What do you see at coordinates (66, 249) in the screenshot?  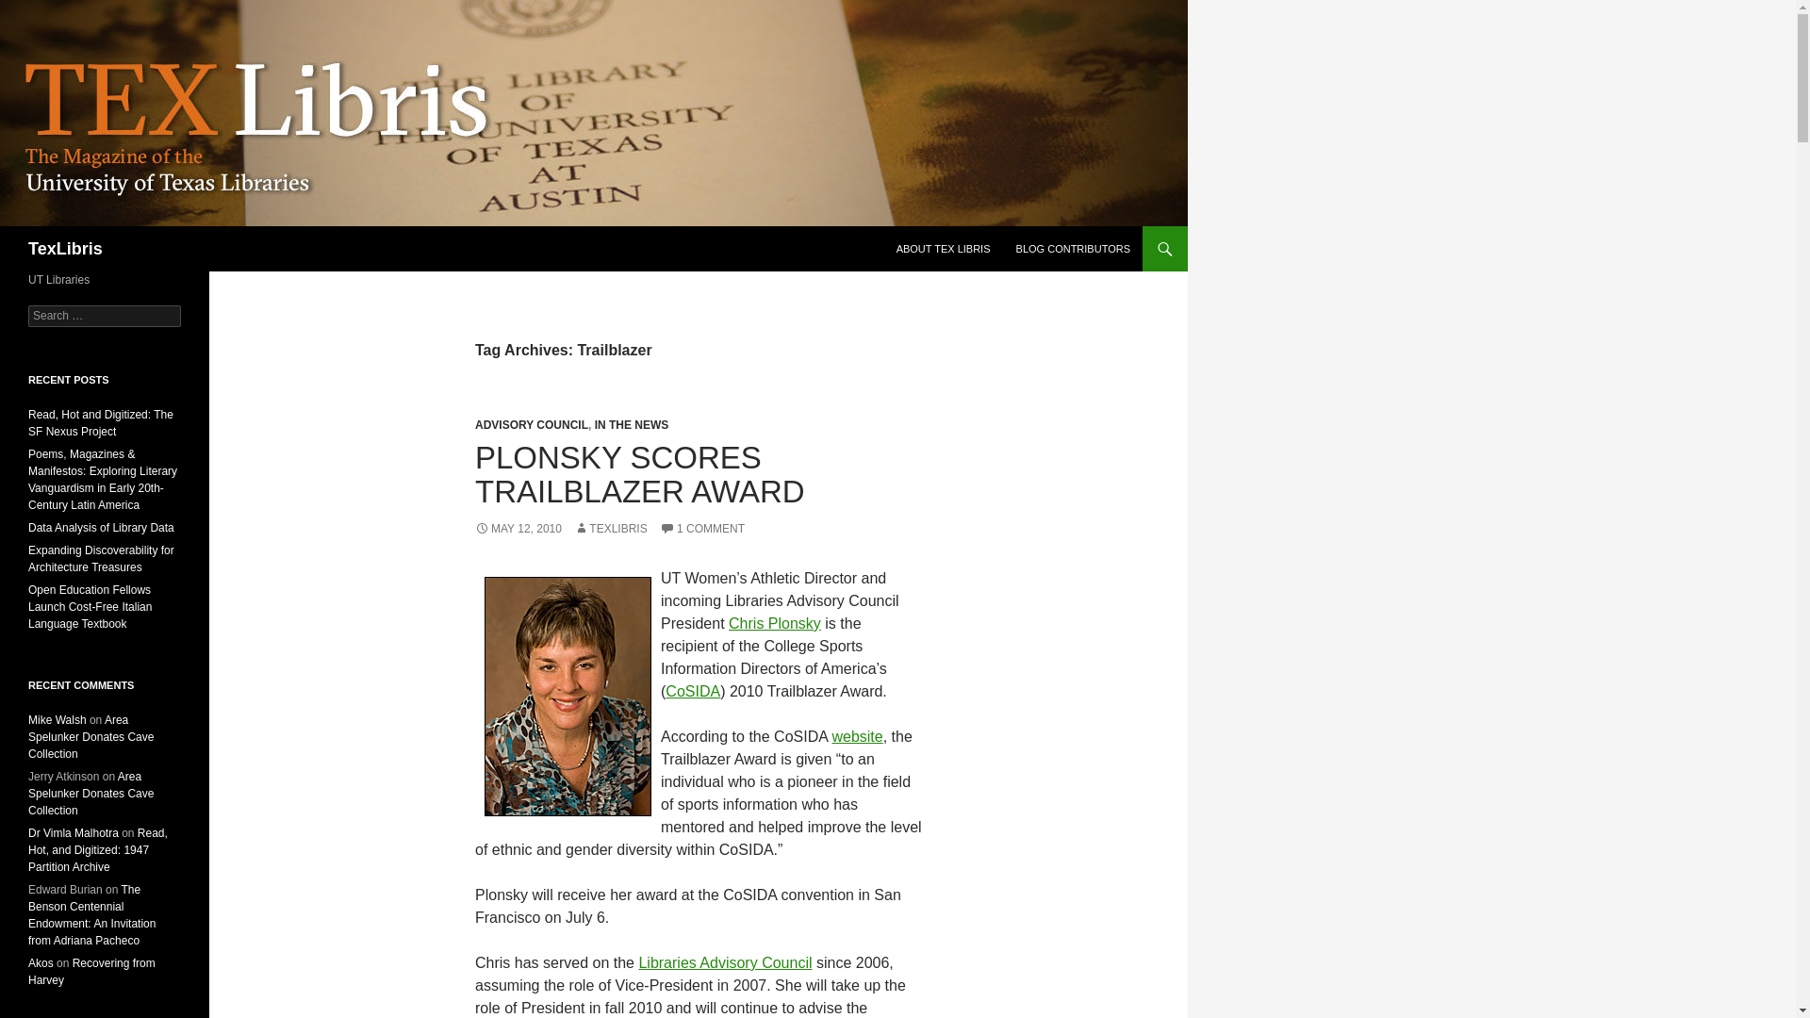 I see `TexLibris` at bounding box center [66, 249].